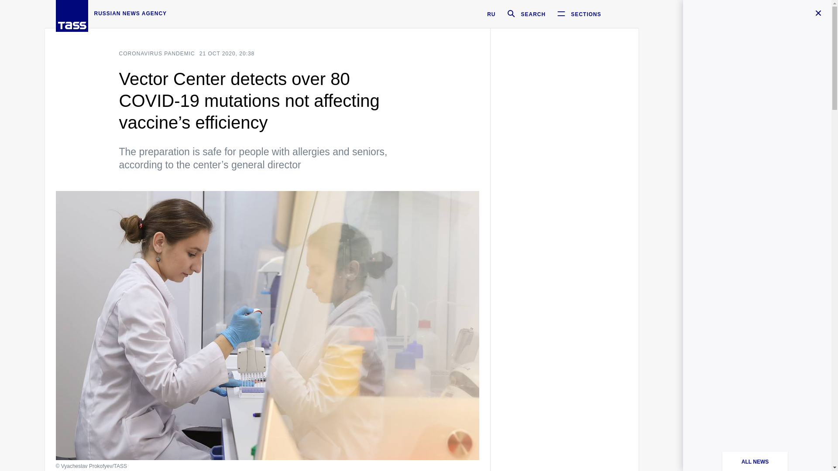 The height and width of the screenshot is (471, 838). I want to click on SEARCH, so click(523, 14).